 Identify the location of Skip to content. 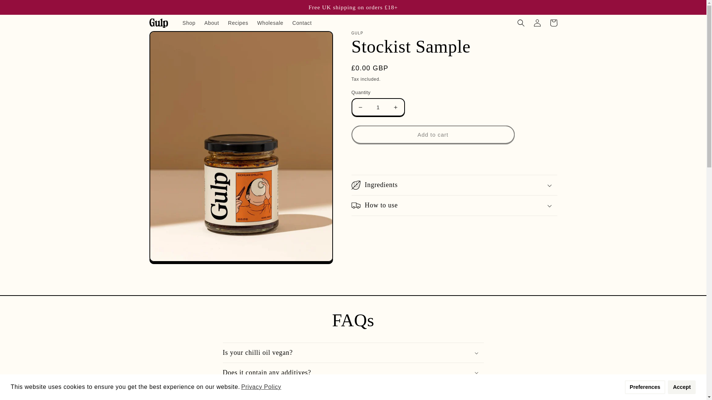
(23, 9).